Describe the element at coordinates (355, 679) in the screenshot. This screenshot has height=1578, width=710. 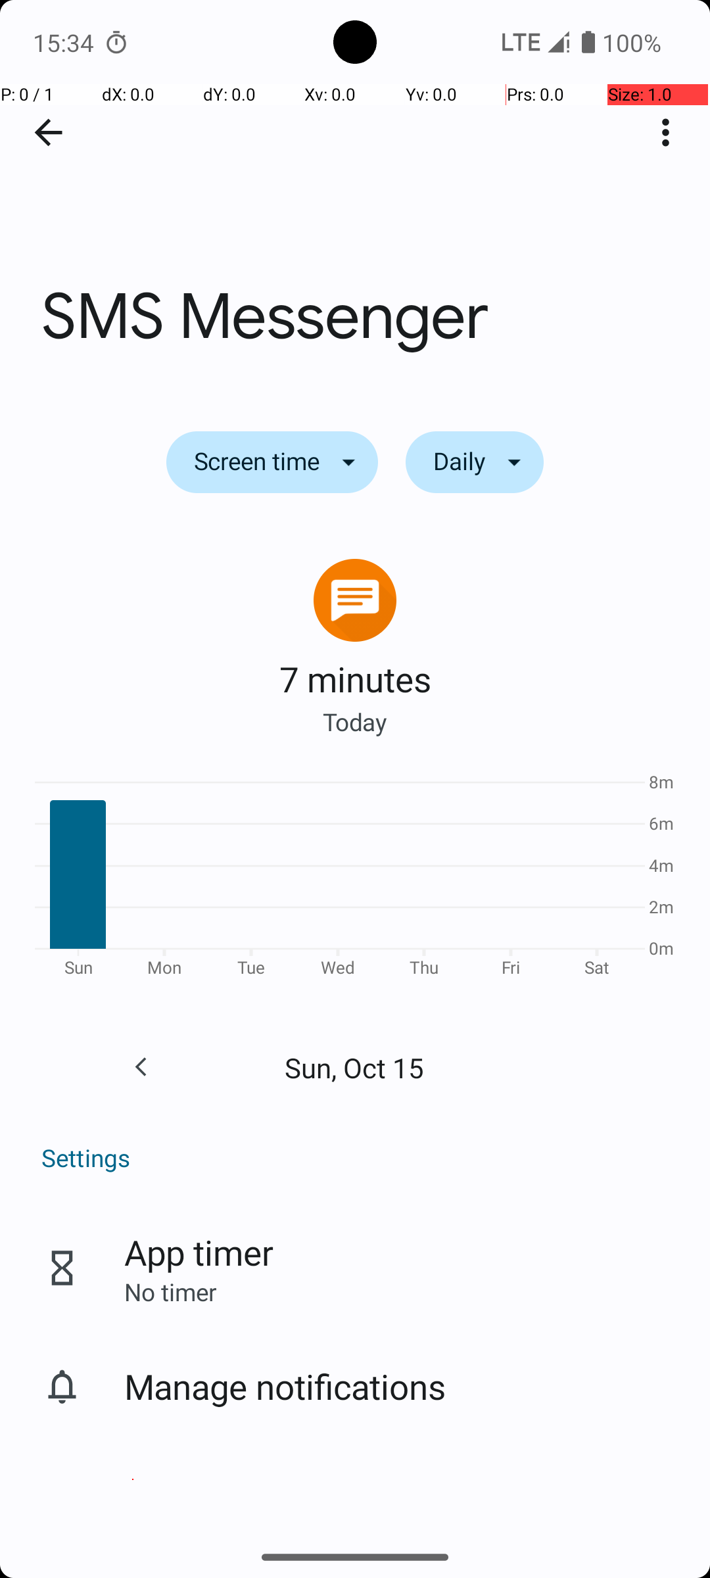
I see `7 minutes` at that location.